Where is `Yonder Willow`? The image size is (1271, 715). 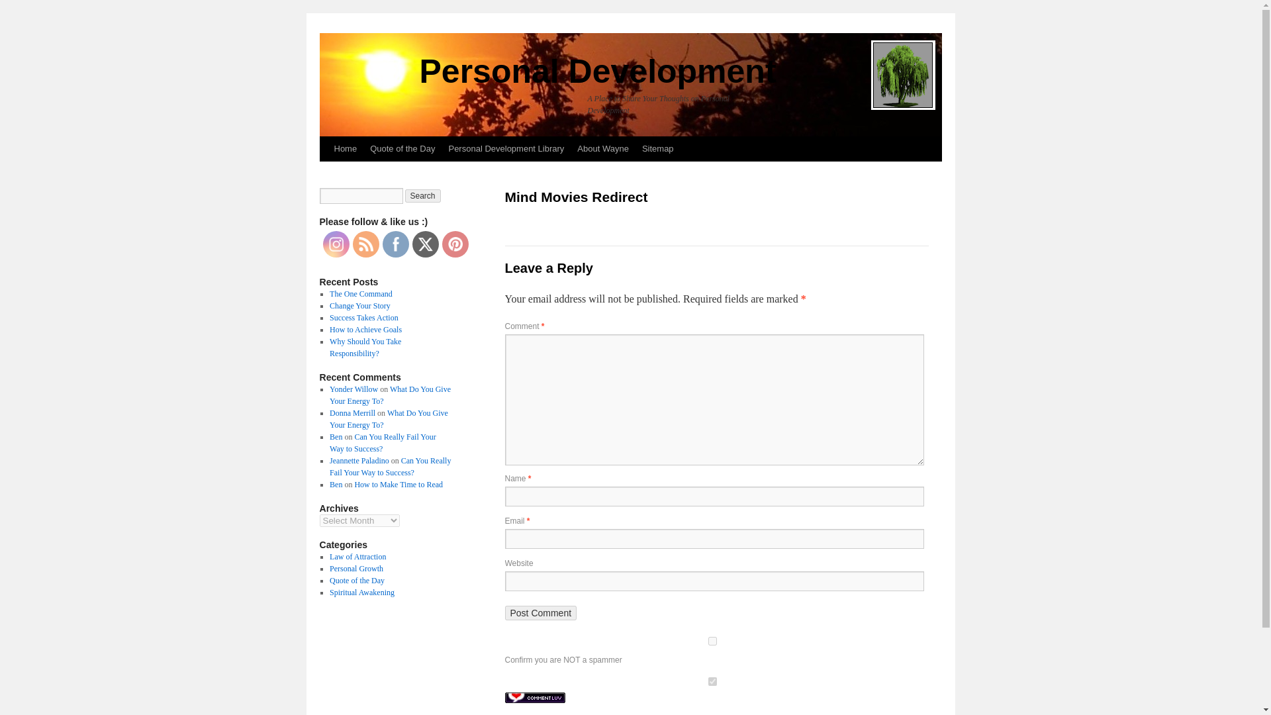 Yonder Willow is located at coordinates (353, 389).